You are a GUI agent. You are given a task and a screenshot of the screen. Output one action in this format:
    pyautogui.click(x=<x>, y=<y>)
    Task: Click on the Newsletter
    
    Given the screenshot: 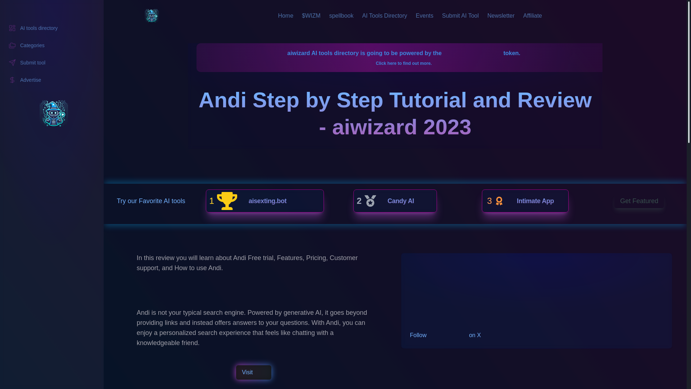 What is the action you would take?
    pyautogui.click(x=639, y=201)
    